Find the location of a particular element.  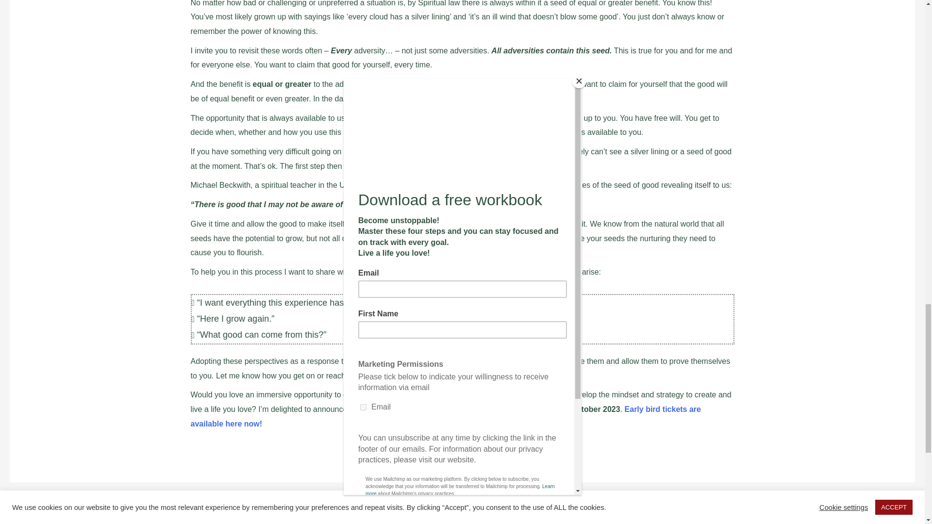

Why You Need To Think Like a Farmer is located at coordinates (892, 508).